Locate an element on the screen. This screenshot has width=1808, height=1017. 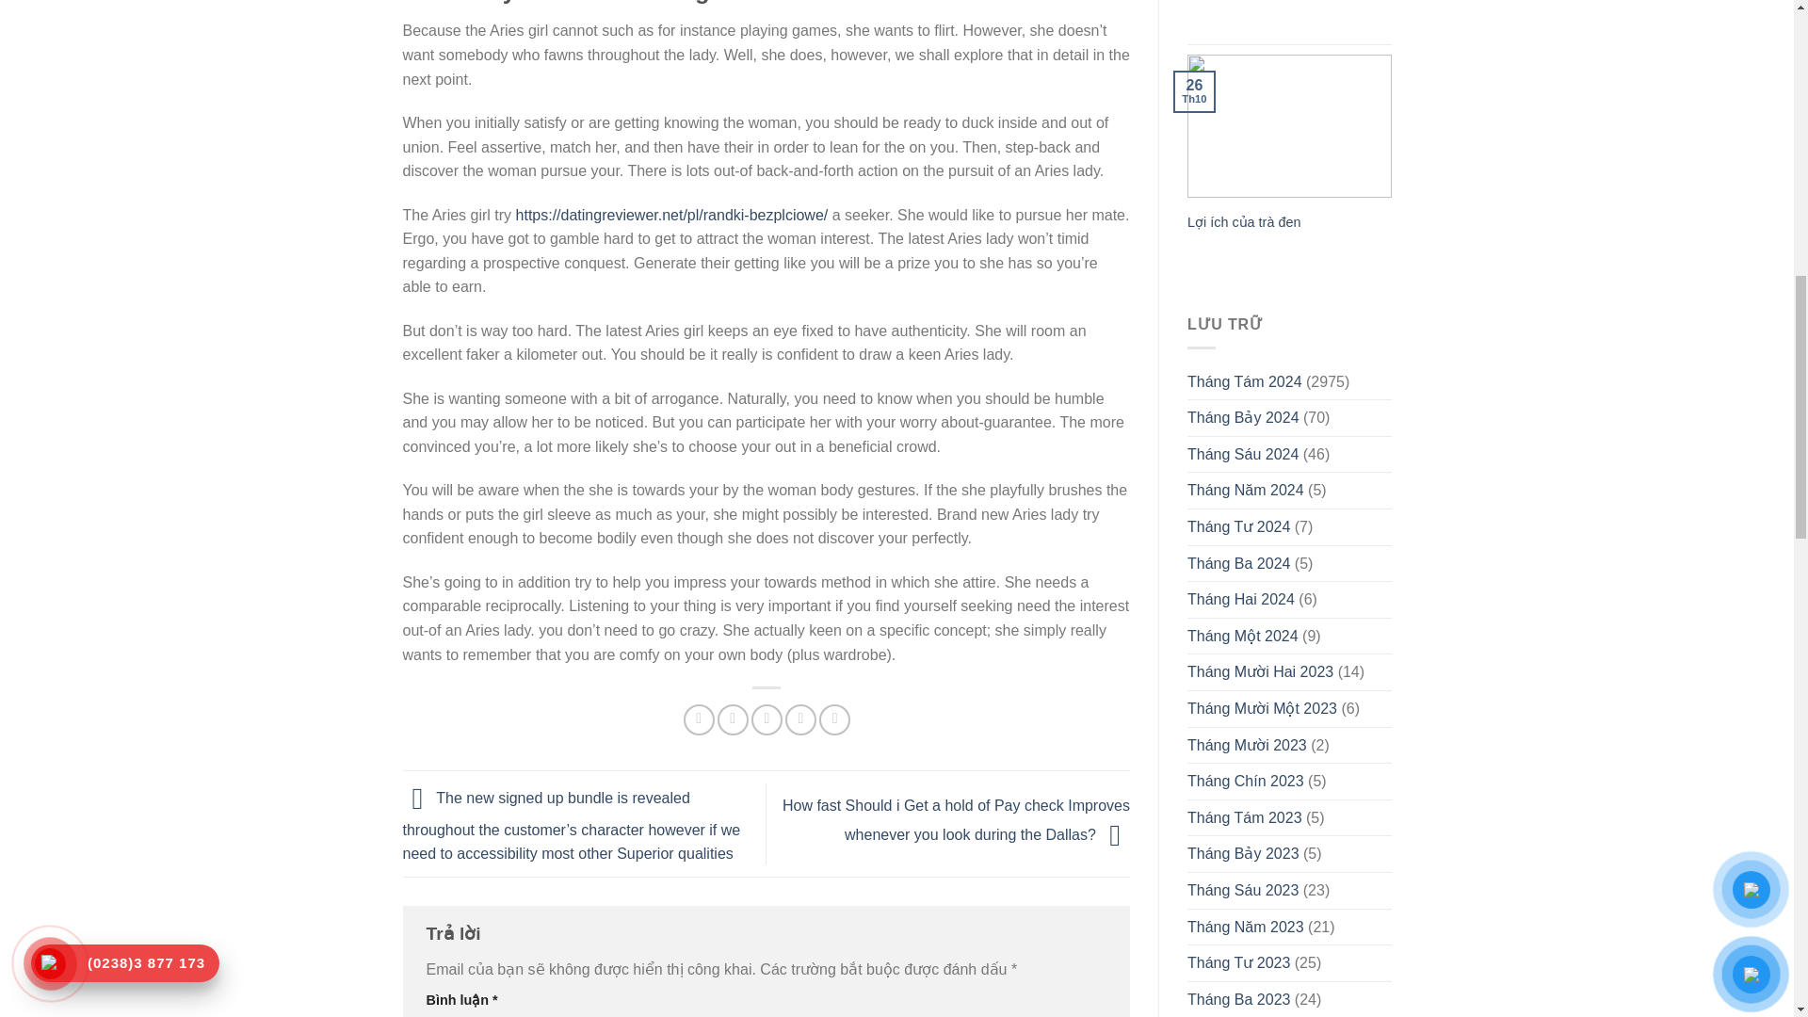
Pin on Pinterest is located at coordinates (800, 719).